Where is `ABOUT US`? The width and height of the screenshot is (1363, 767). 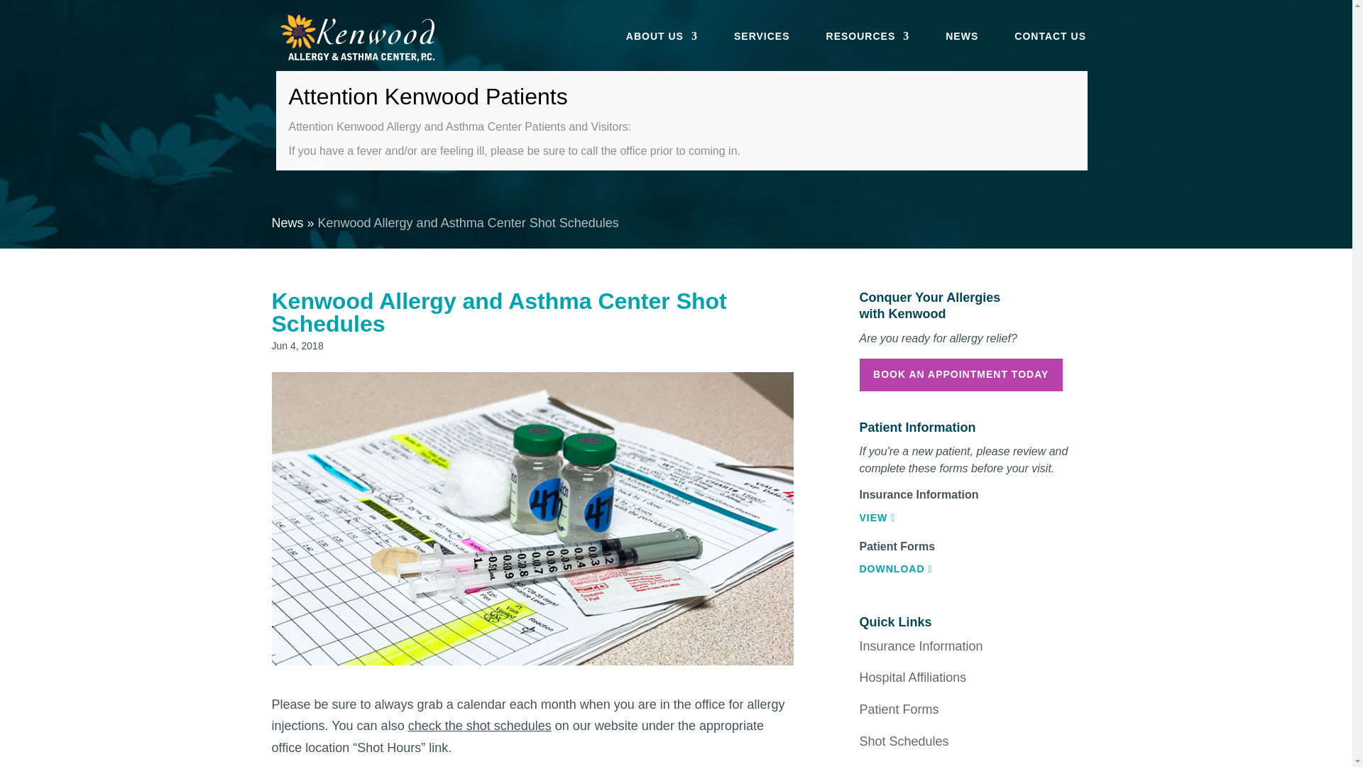
ABOUT US is located at coordinates (662, 51).